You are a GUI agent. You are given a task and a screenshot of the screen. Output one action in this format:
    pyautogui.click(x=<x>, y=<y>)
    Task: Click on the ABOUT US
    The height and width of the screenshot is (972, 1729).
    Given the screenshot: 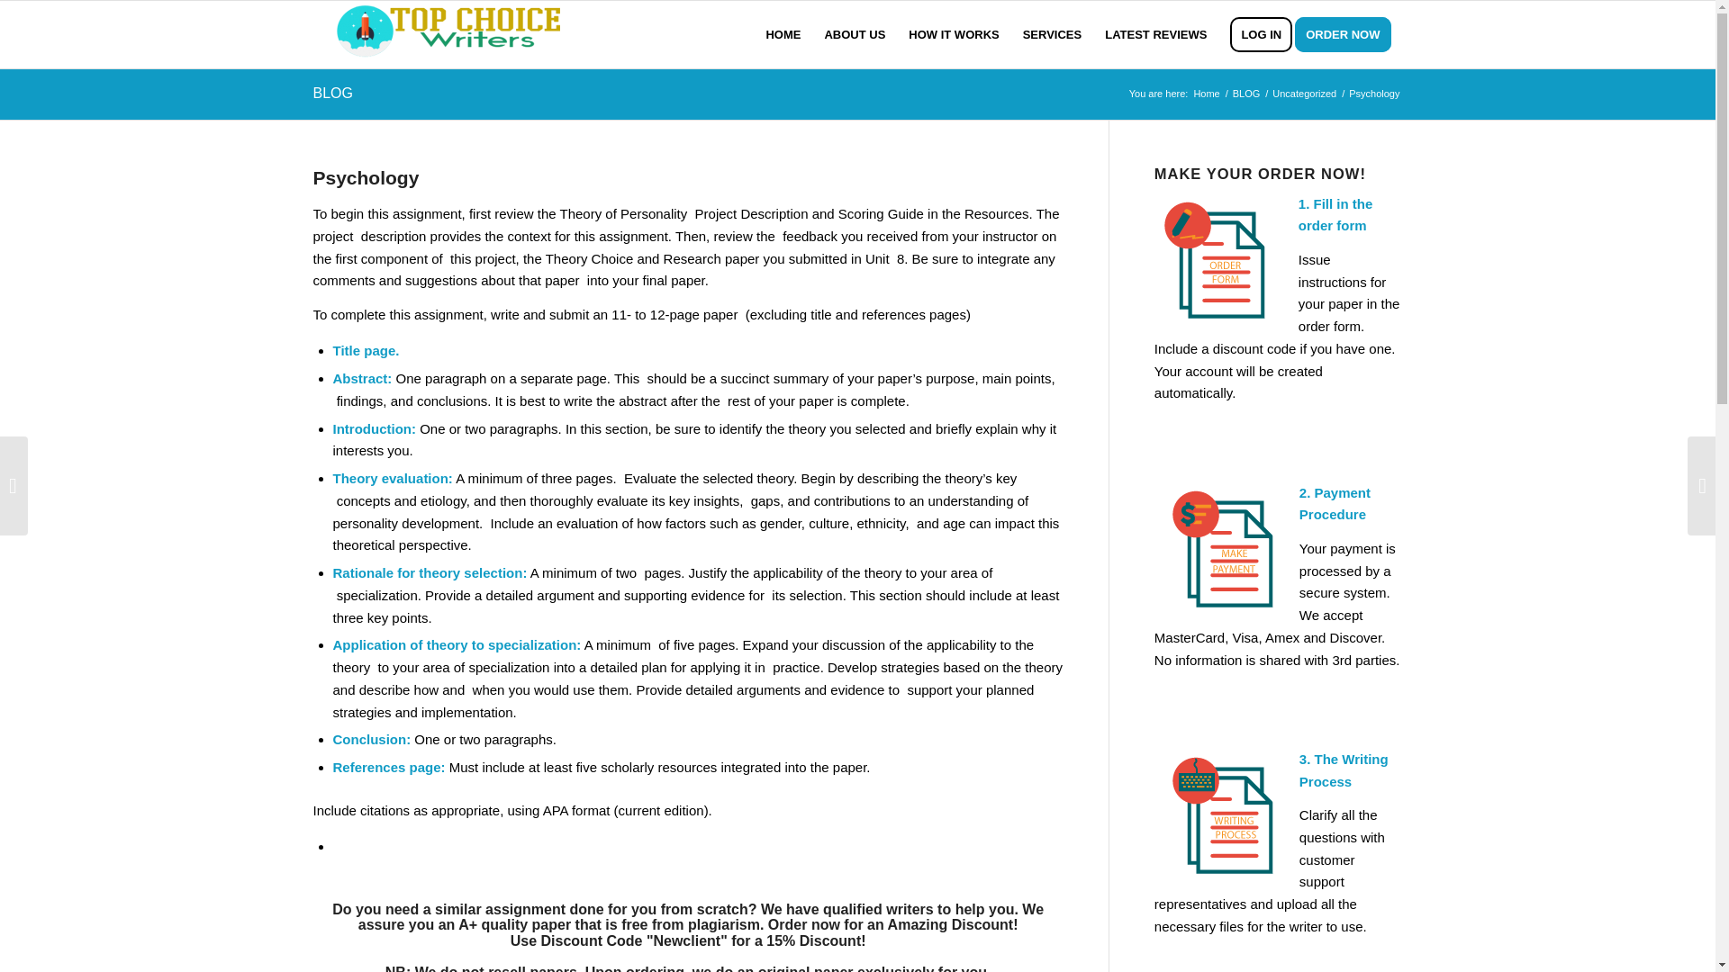 What is the action you would take?
    pyautogui.click(x=855, y=34)
    